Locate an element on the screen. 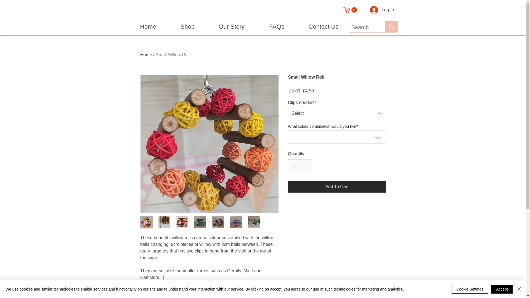 This screenshot has height=298, width=530. Select is located at coordinates (337, 113).